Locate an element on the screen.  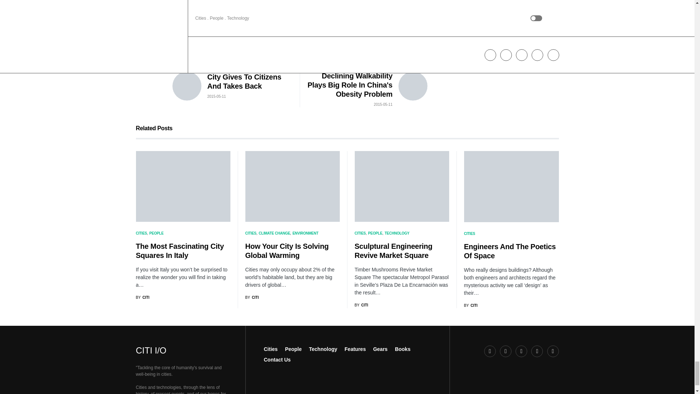
View all posts by citi is located at coordinates (470, 305).